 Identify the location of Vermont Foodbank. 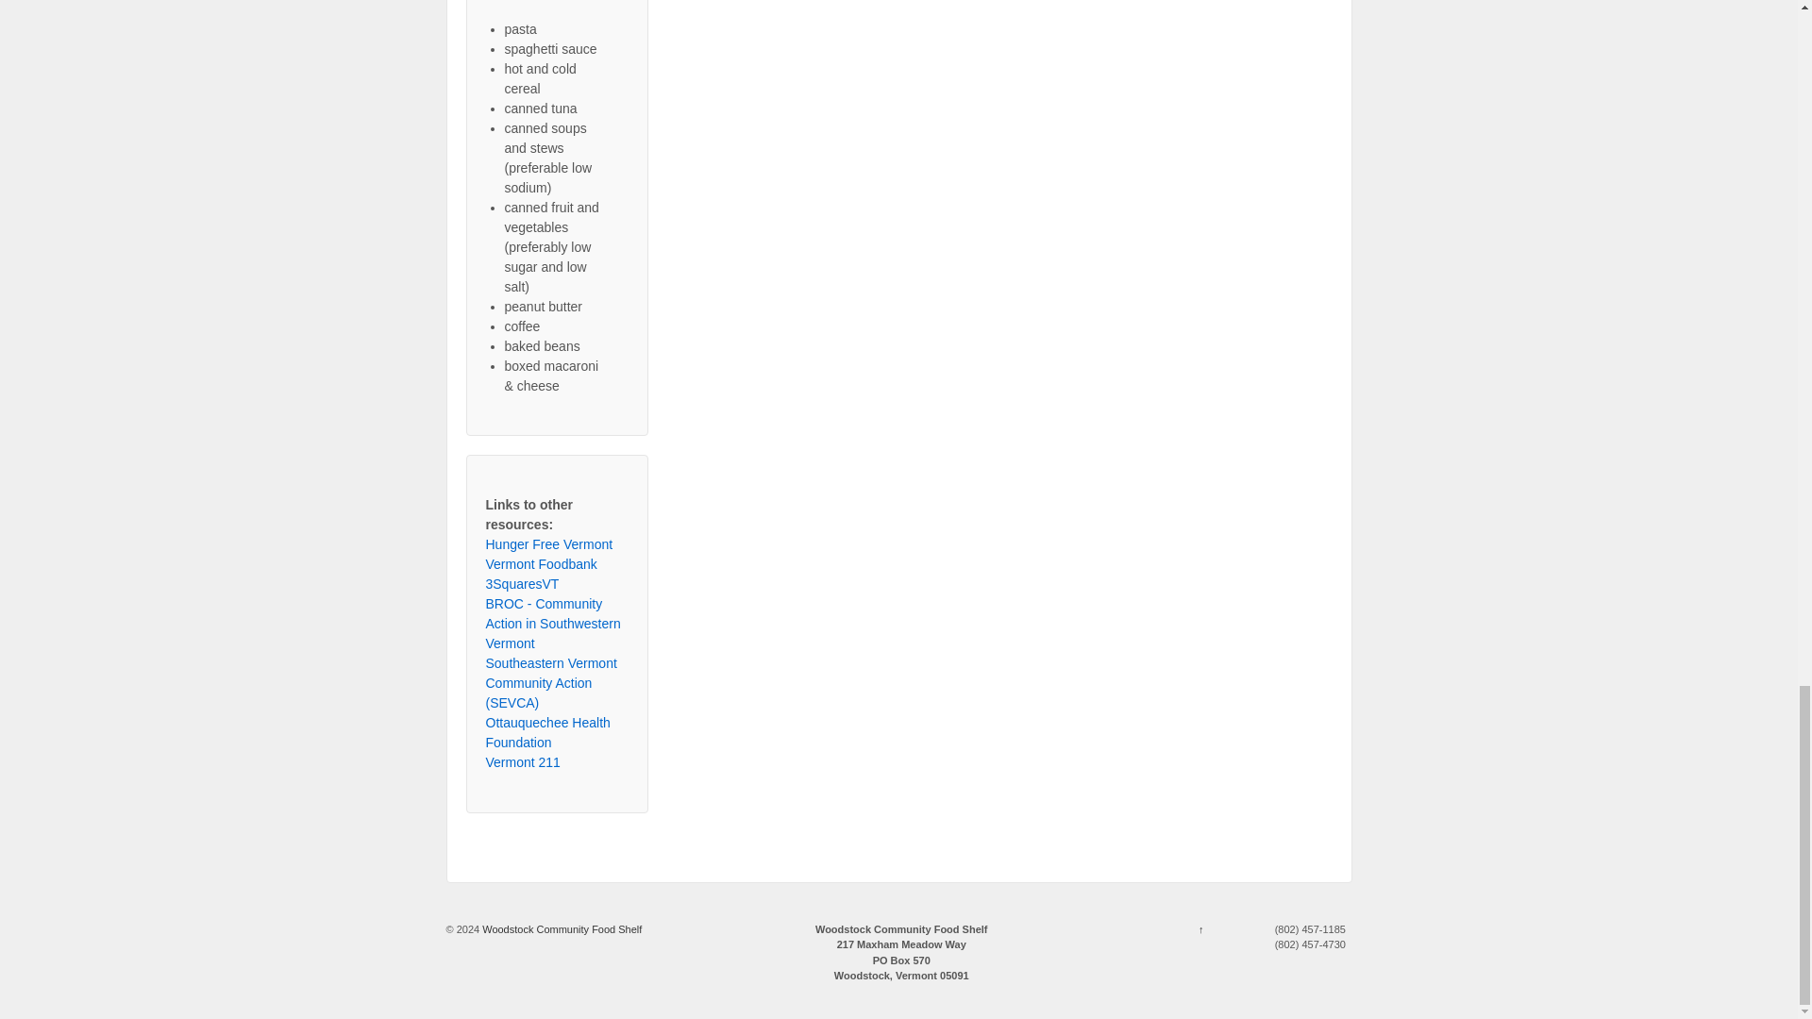
(540, 563).